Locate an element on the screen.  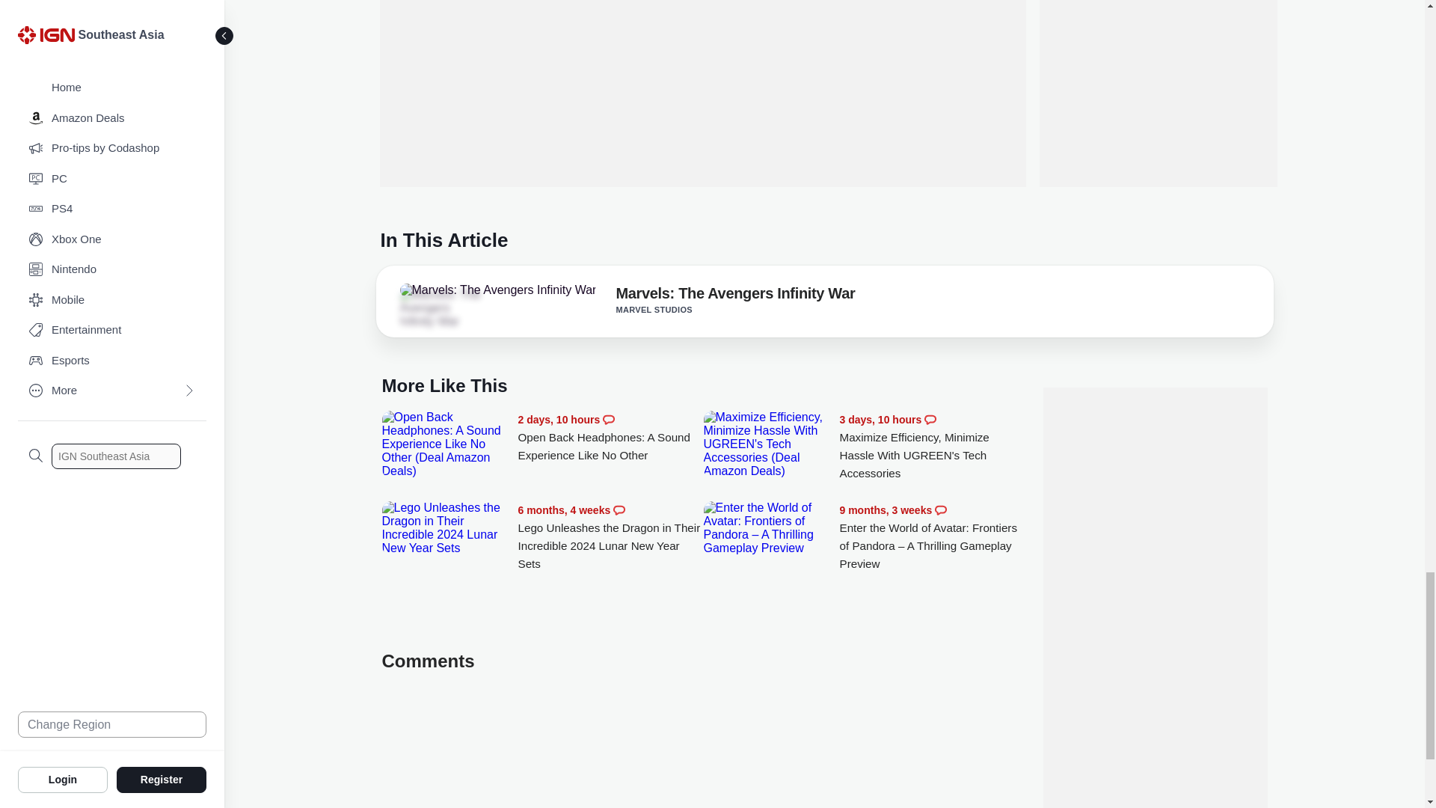
Open Back Headphones: A Sound Experience Like No Other is located at coordinates (446, 444).